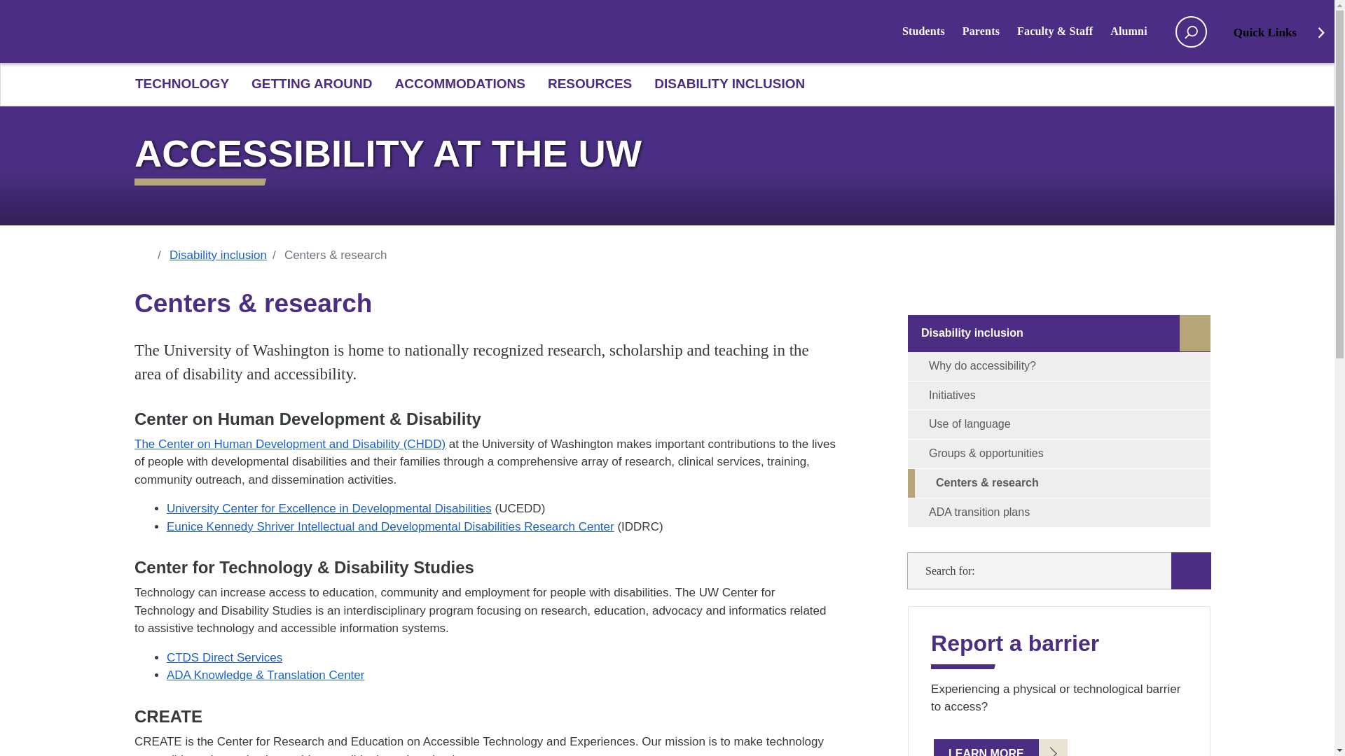 The width and height of the screenshot is (1345, 756). I want to click on Students, so click(932, 31).